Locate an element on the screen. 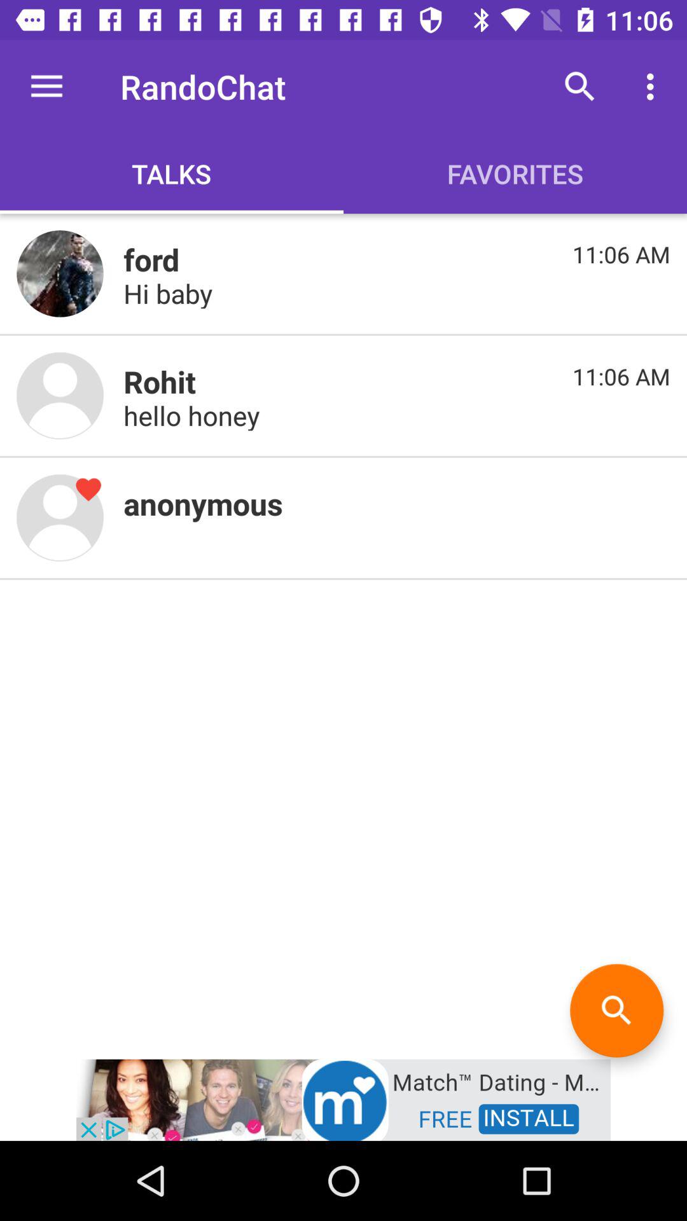 This screenshot has height=1221, width=687. user profile is located at coordinates (60, 518).